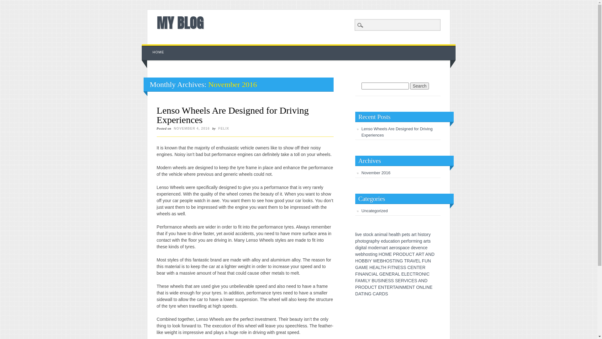 This screenshot has height=339, width=602. Describe the element at coordinates (372, 234) in the screenshot. I see `k` at that location.